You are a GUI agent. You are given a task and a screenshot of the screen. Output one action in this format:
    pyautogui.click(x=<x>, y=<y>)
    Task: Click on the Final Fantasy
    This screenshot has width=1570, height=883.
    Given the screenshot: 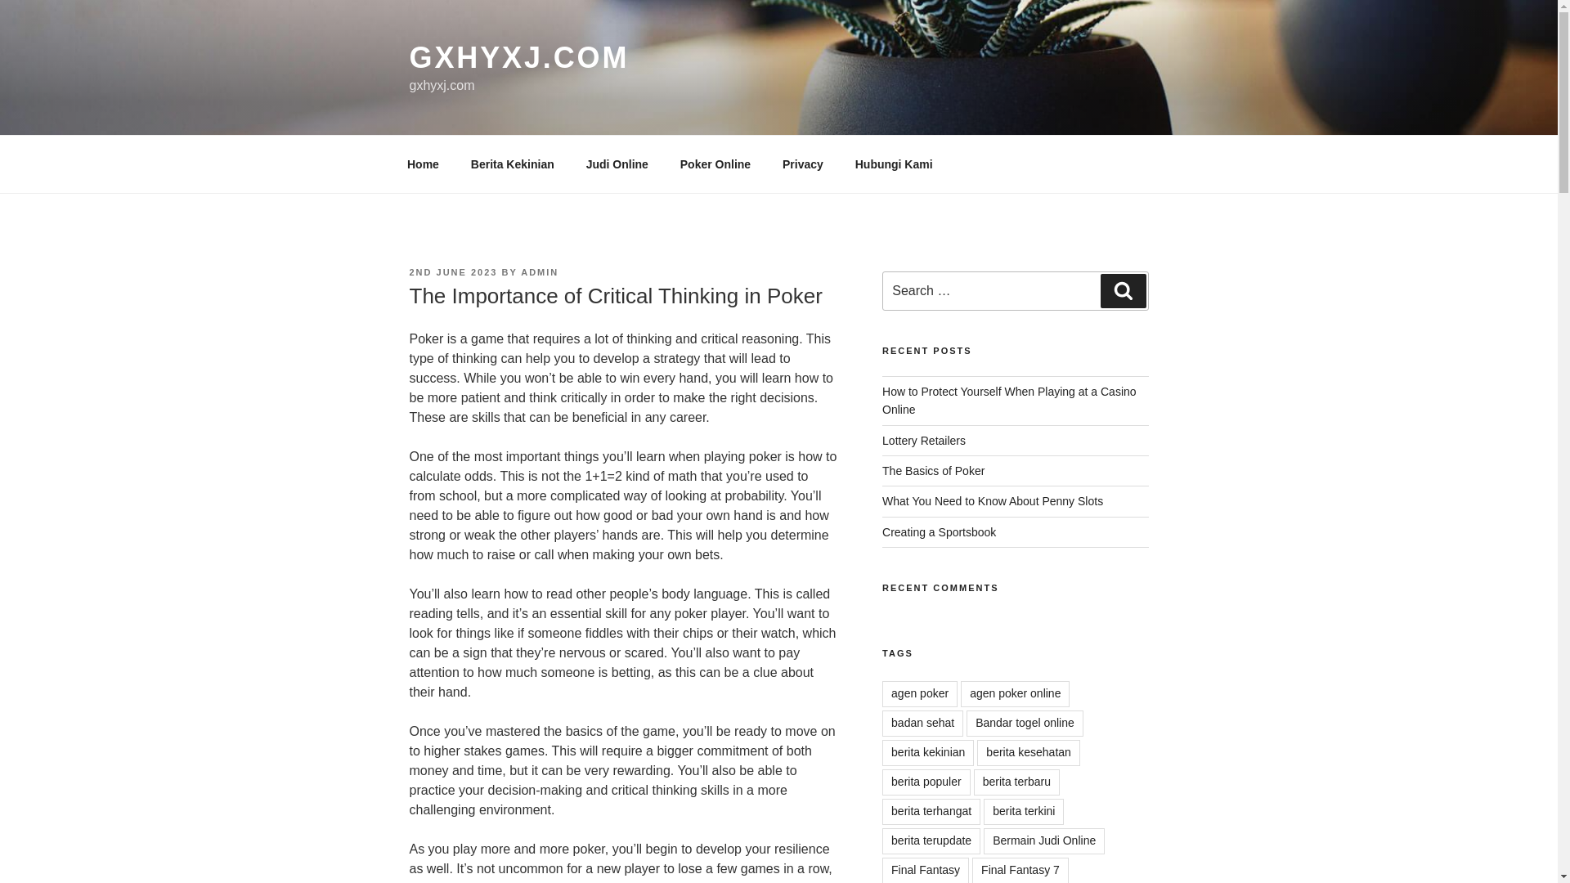 What is the action you would take?
    pyautogui.click(x=926, y=870)
    